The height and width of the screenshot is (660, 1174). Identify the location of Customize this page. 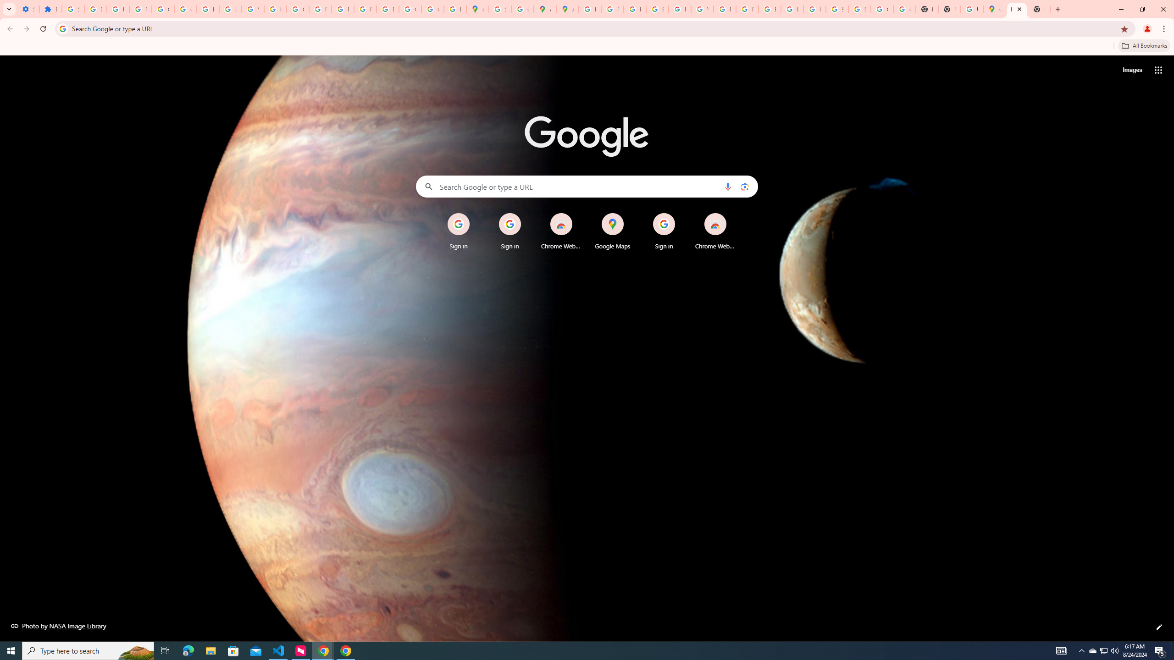
(1159, 627).